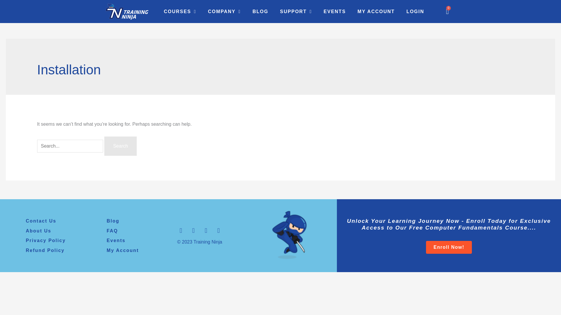  I want to click on BLOG, so click(120, 146).